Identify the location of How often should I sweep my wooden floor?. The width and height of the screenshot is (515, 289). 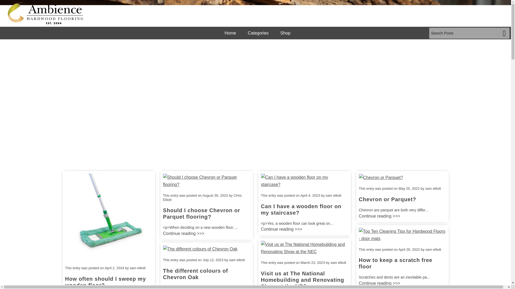
(108, 217).